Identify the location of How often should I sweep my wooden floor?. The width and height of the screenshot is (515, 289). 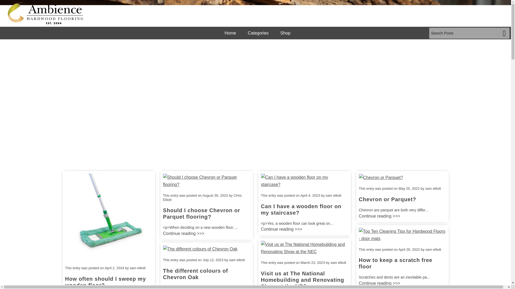
(108, 217).